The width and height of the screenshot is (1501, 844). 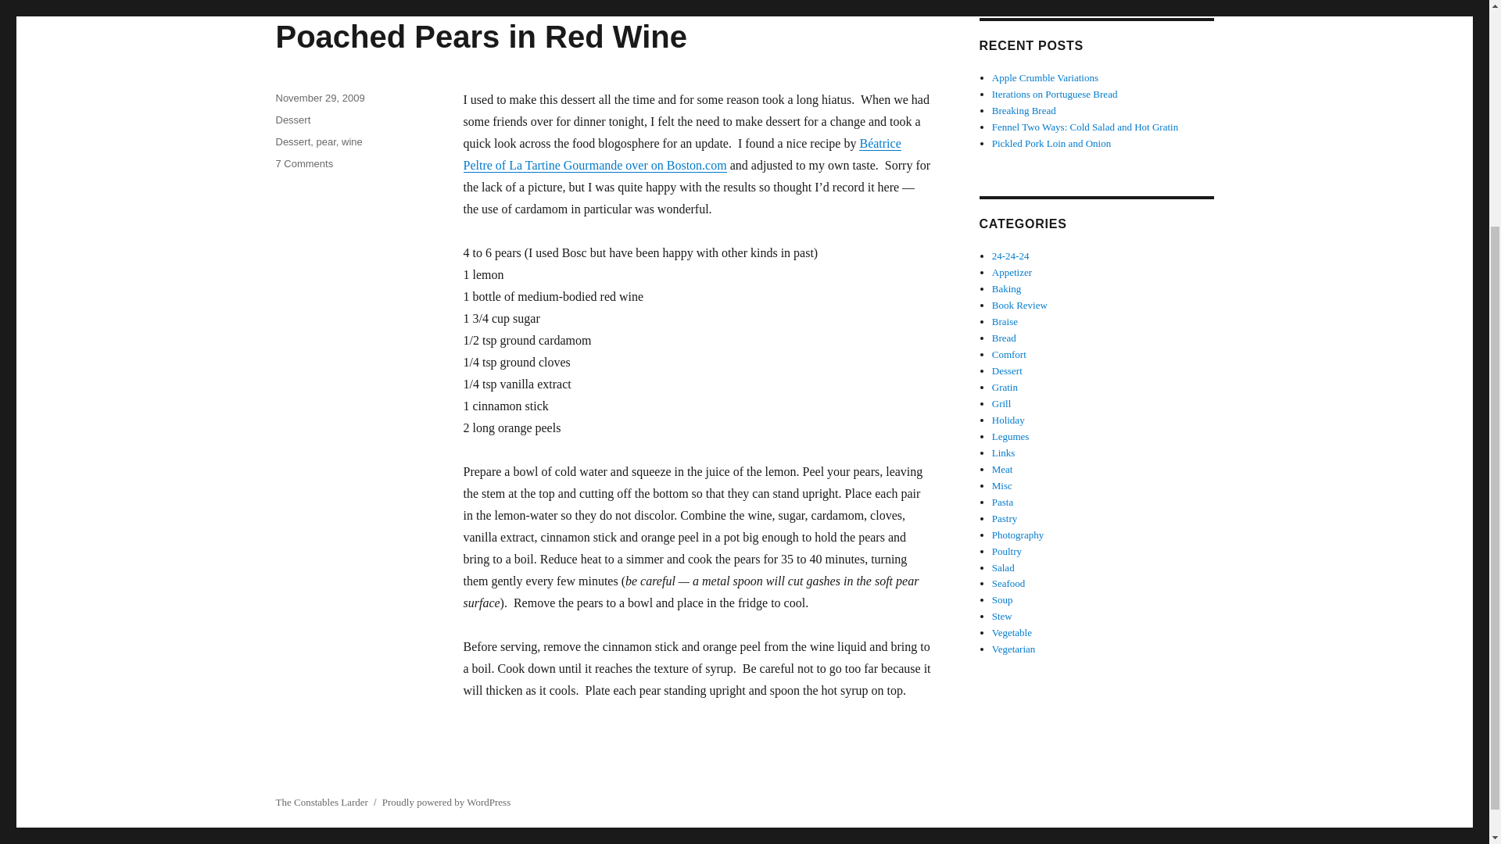 What do you see at coordinates (1005, 321) in the screenshot?
I see `Braise` at bounding box center [1005, 321].